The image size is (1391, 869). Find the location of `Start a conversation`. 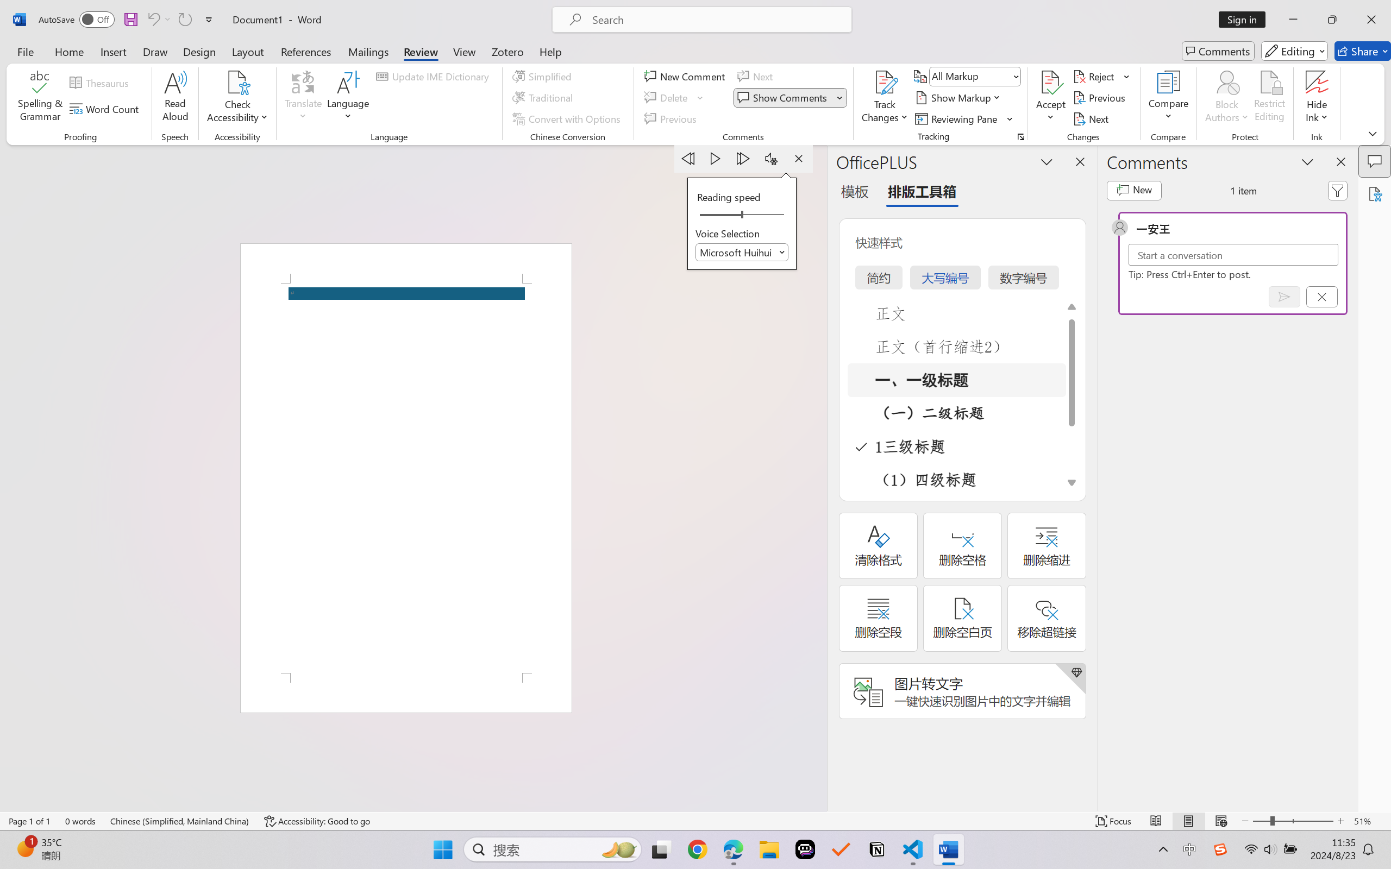

Start a conversation is located at coordinates (1233, 255).